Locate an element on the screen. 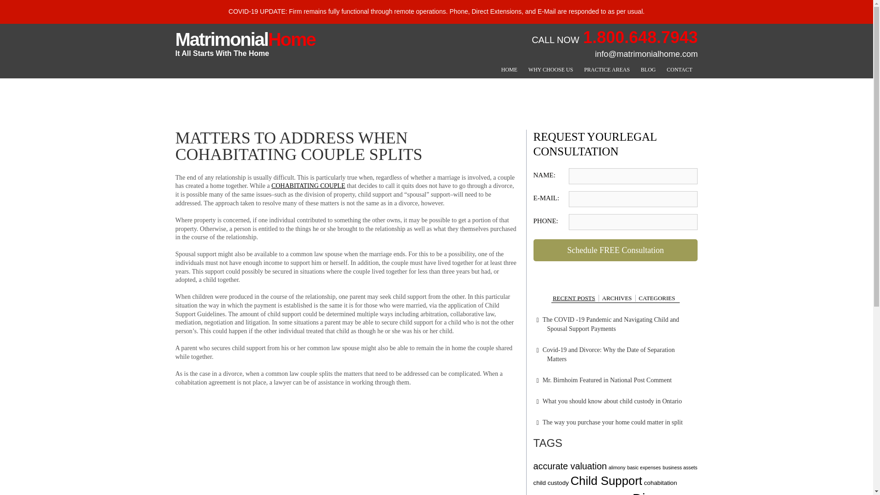 This screenshot has width=880, height=495. 1.800.648.7943 is located at coordinates (245, 44).